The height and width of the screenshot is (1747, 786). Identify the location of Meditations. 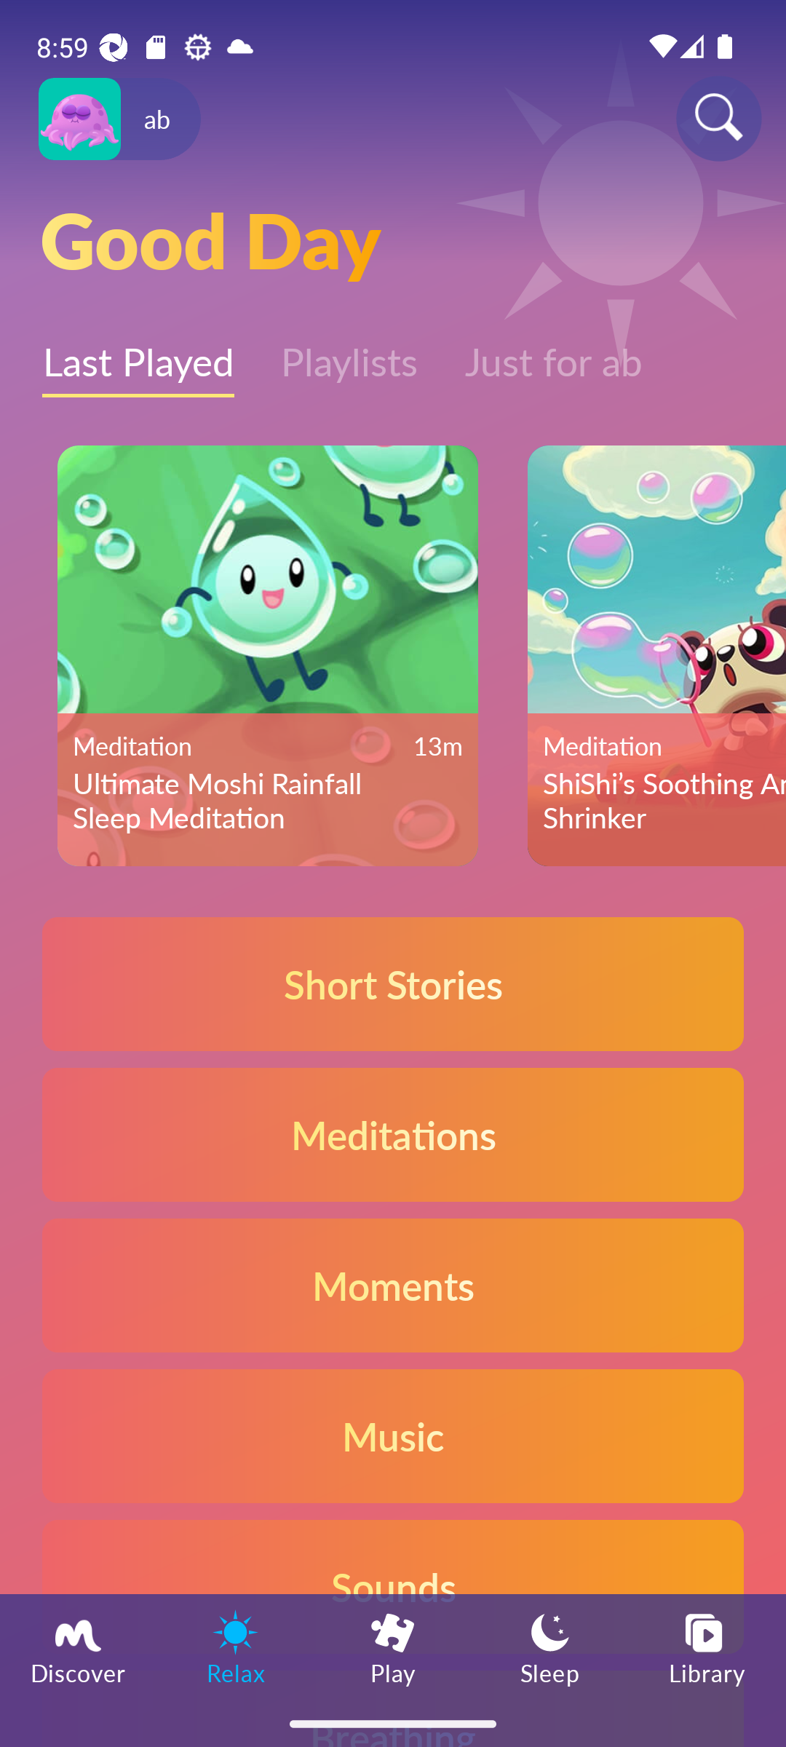
(393, 1134).